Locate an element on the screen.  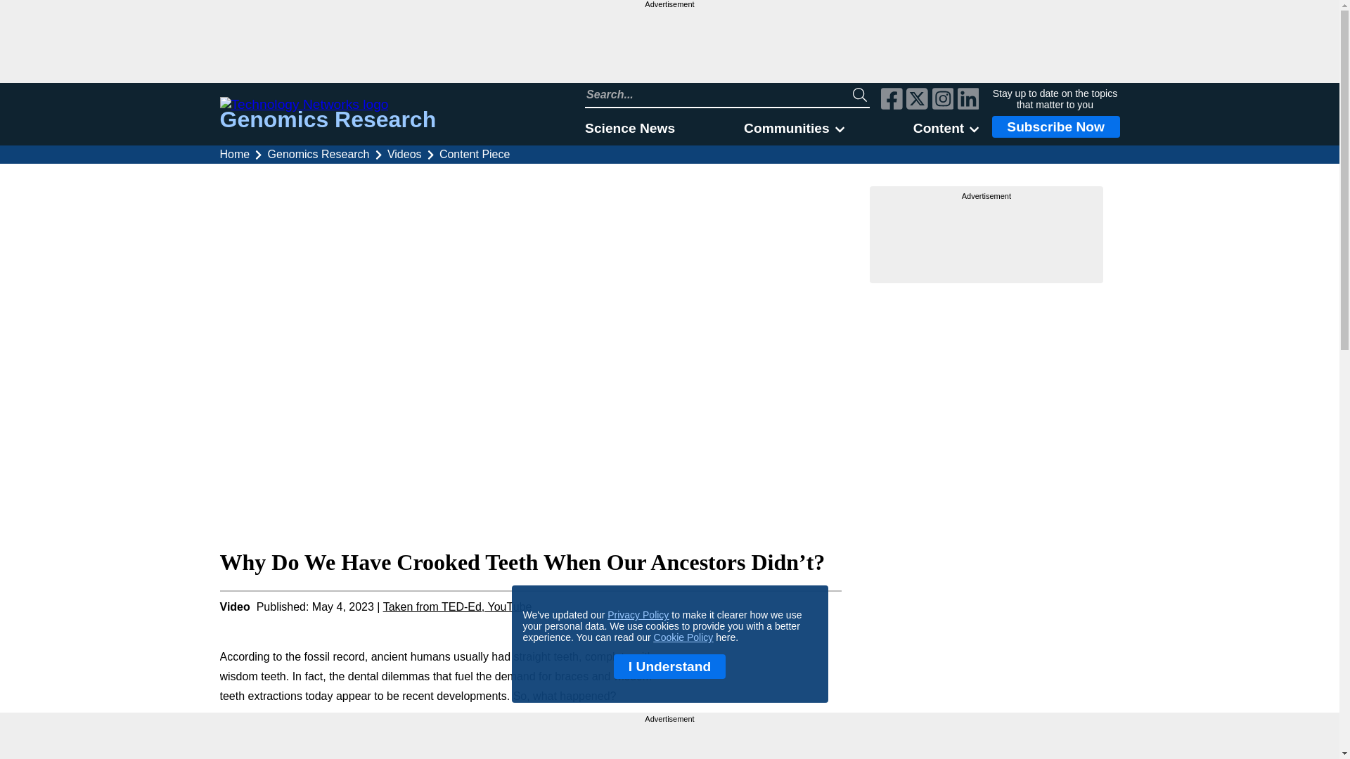
Technology Networks logo is located at coordinates (328, 104).